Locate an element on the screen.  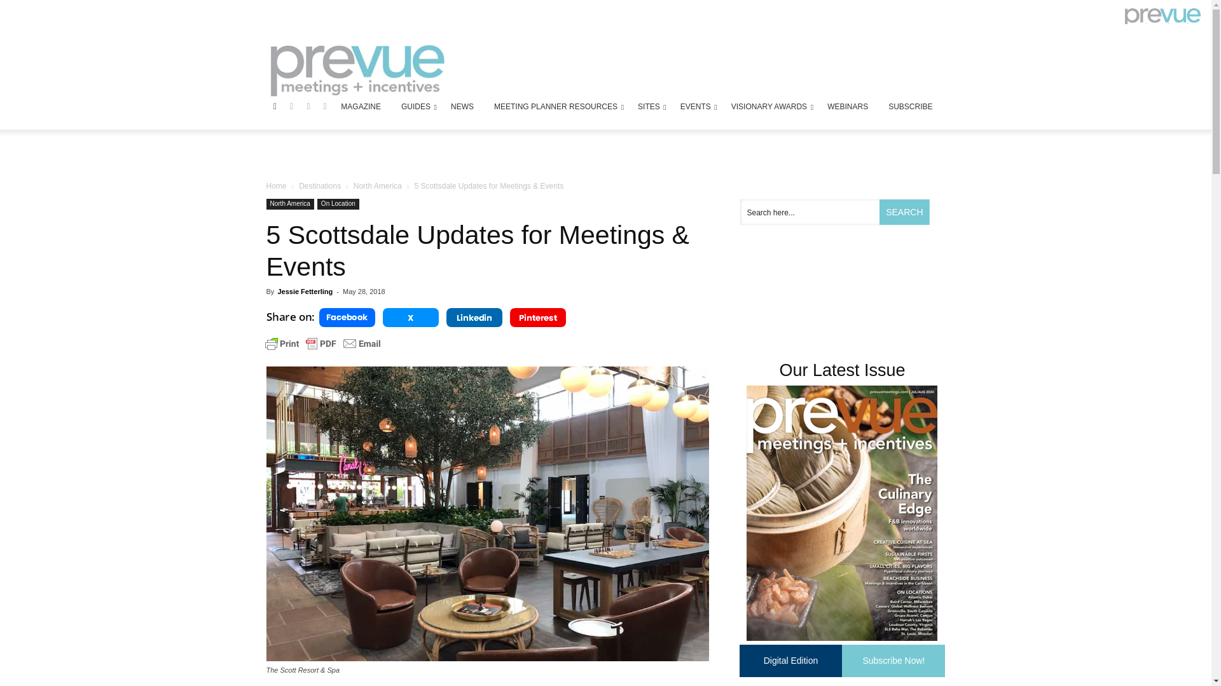
View all posts in North America is located at coordinates (378, 186).